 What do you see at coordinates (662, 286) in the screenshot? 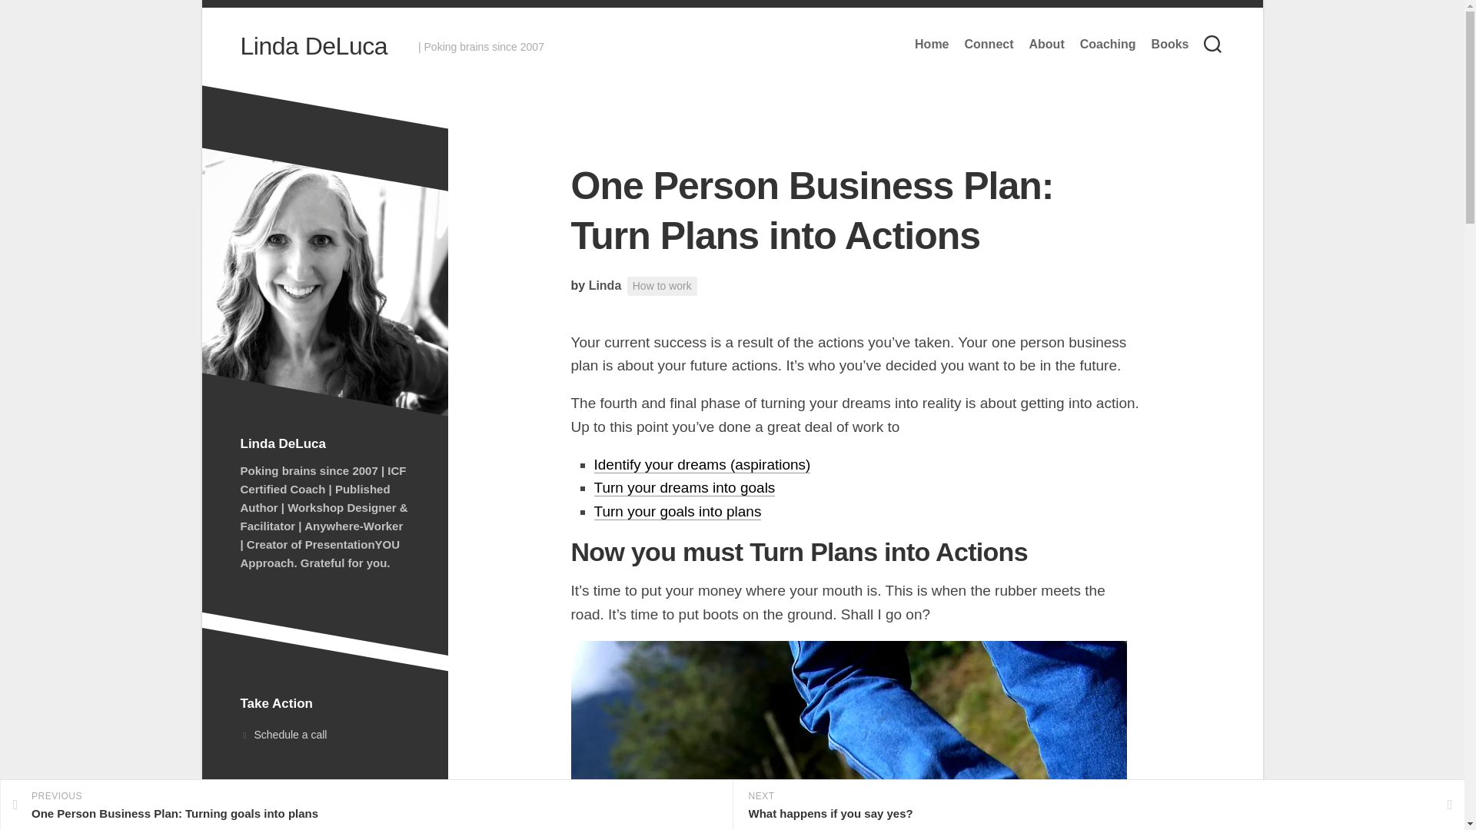
I see `How to work` at bounding box center [662, 286].